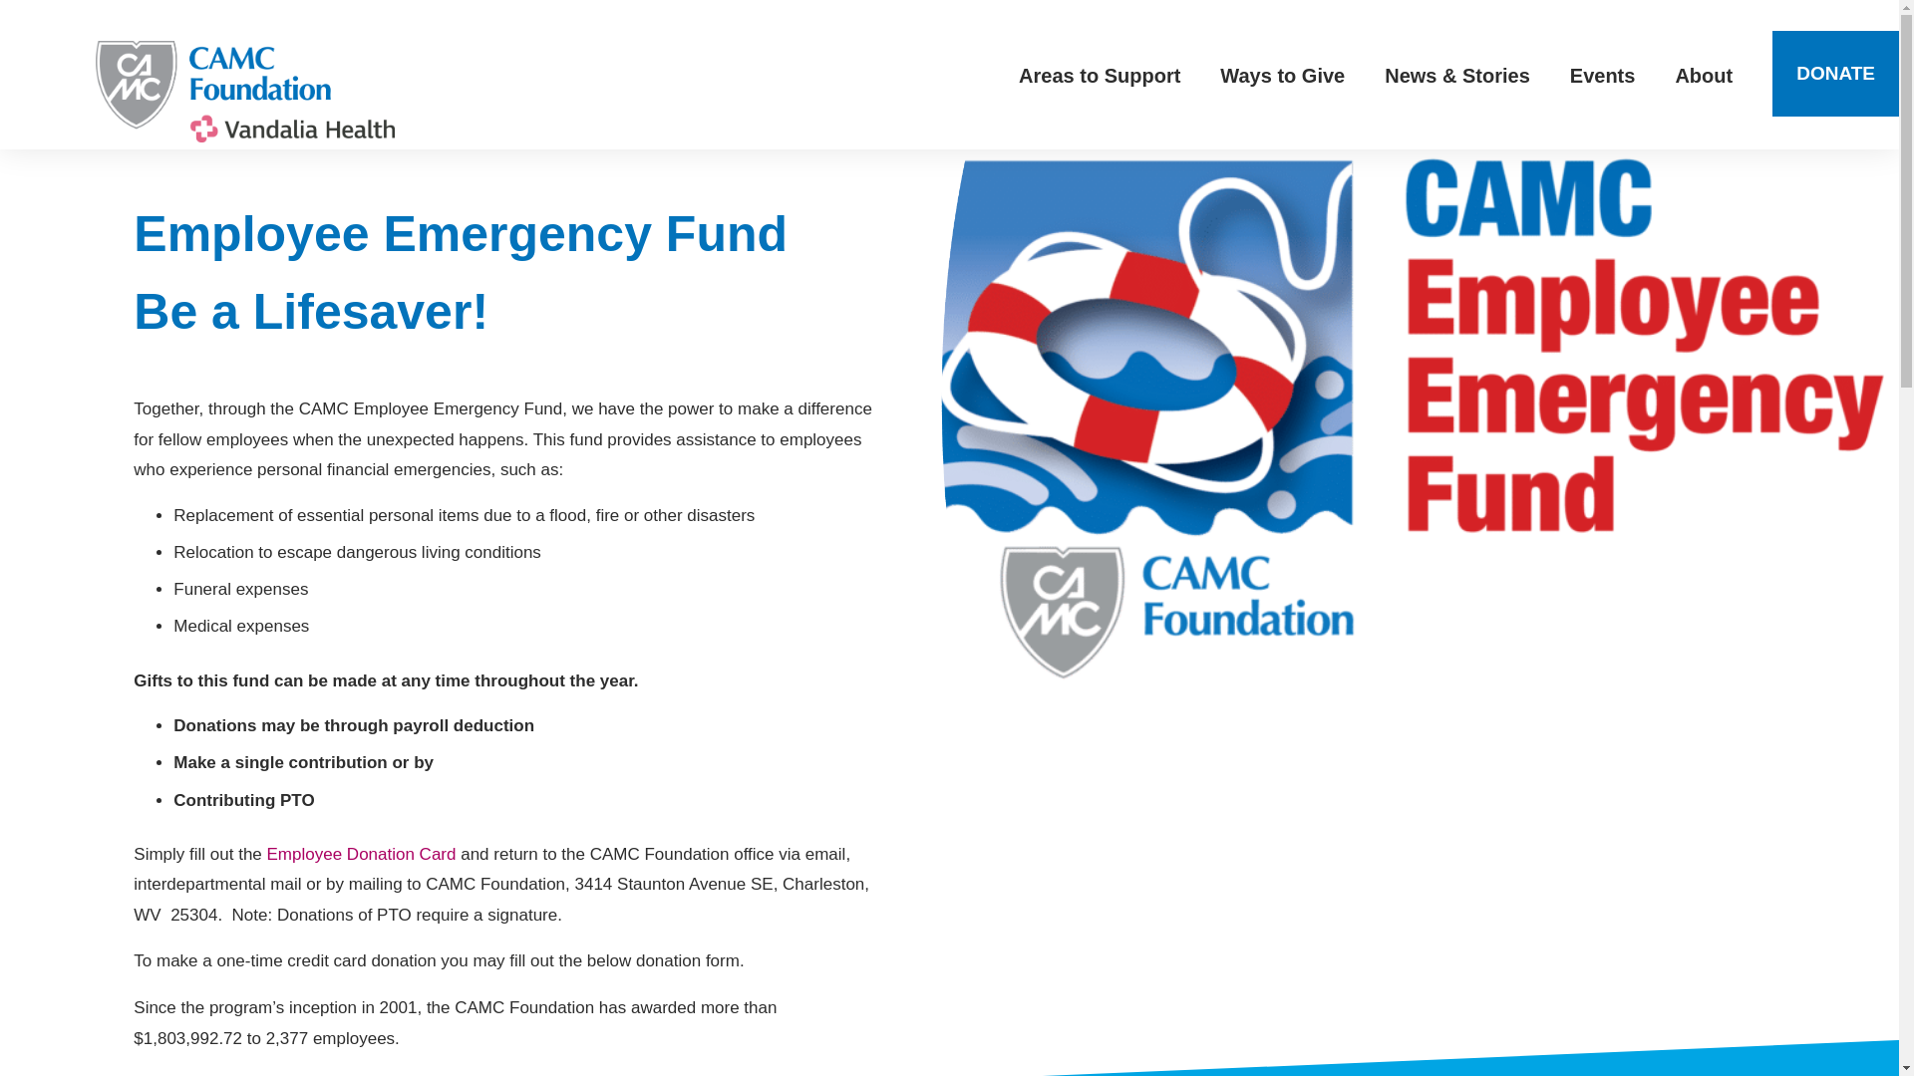 The width and height of the screenshot is (1914, 1076). What do you see at coordinates (1099, 74) in the screenshot?
I see `Areas to Support` at bounding box center [1099, 74].